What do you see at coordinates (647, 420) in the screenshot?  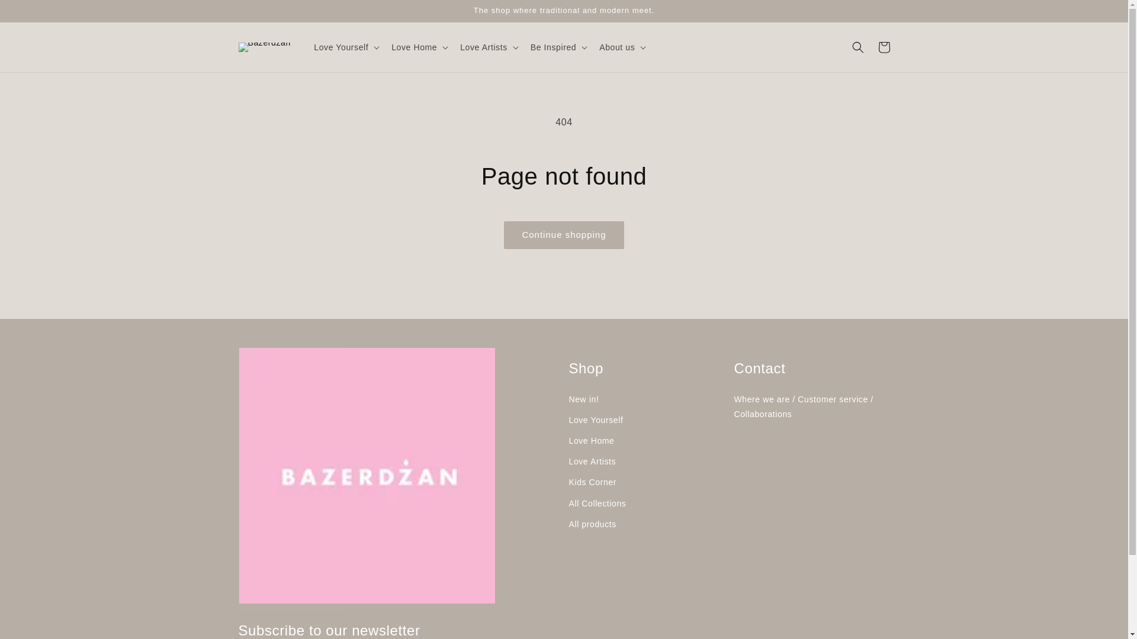 I see `Love Yourself` at bounding box center [647, 420].